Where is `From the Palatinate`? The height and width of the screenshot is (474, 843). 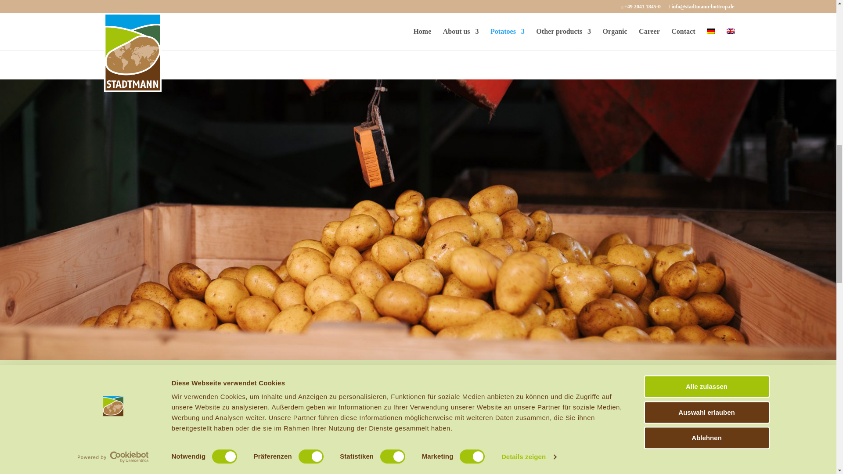 From the Palatinate is located at coordinates (195, 441).